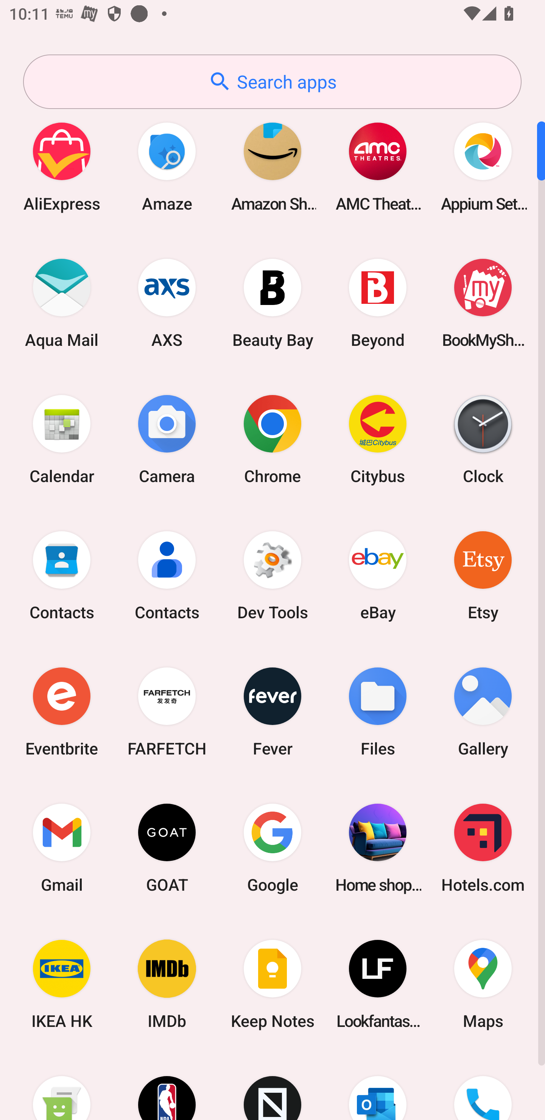 The height and width of the screenshot is (1120, 545). I want to click on Files, so click(378, 711).